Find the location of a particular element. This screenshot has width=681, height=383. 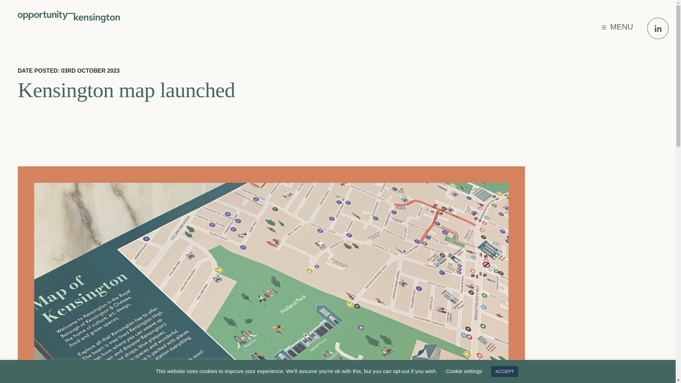

Cookie settings is located at coordinates (464, 371).